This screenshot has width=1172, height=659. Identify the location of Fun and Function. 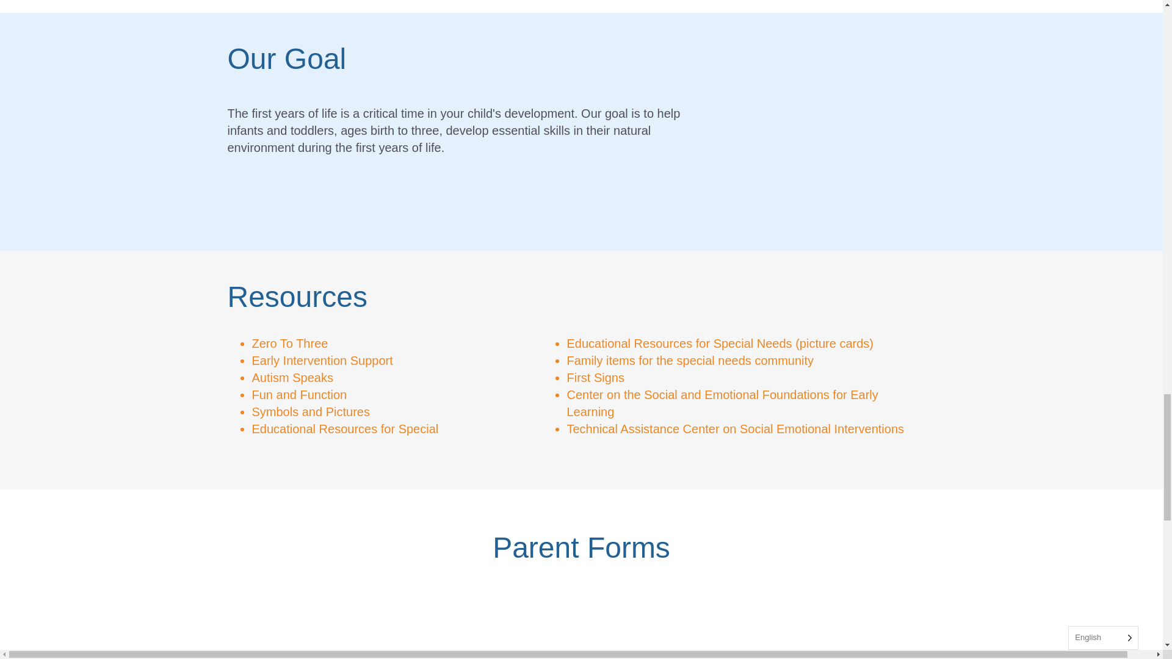
(299, 394).